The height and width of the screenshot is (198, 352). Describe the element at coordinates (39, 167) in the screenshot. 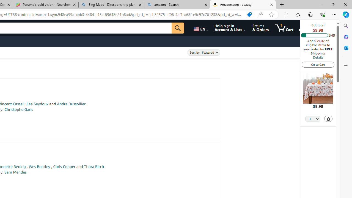

I see `Wes Bentley` at that location.